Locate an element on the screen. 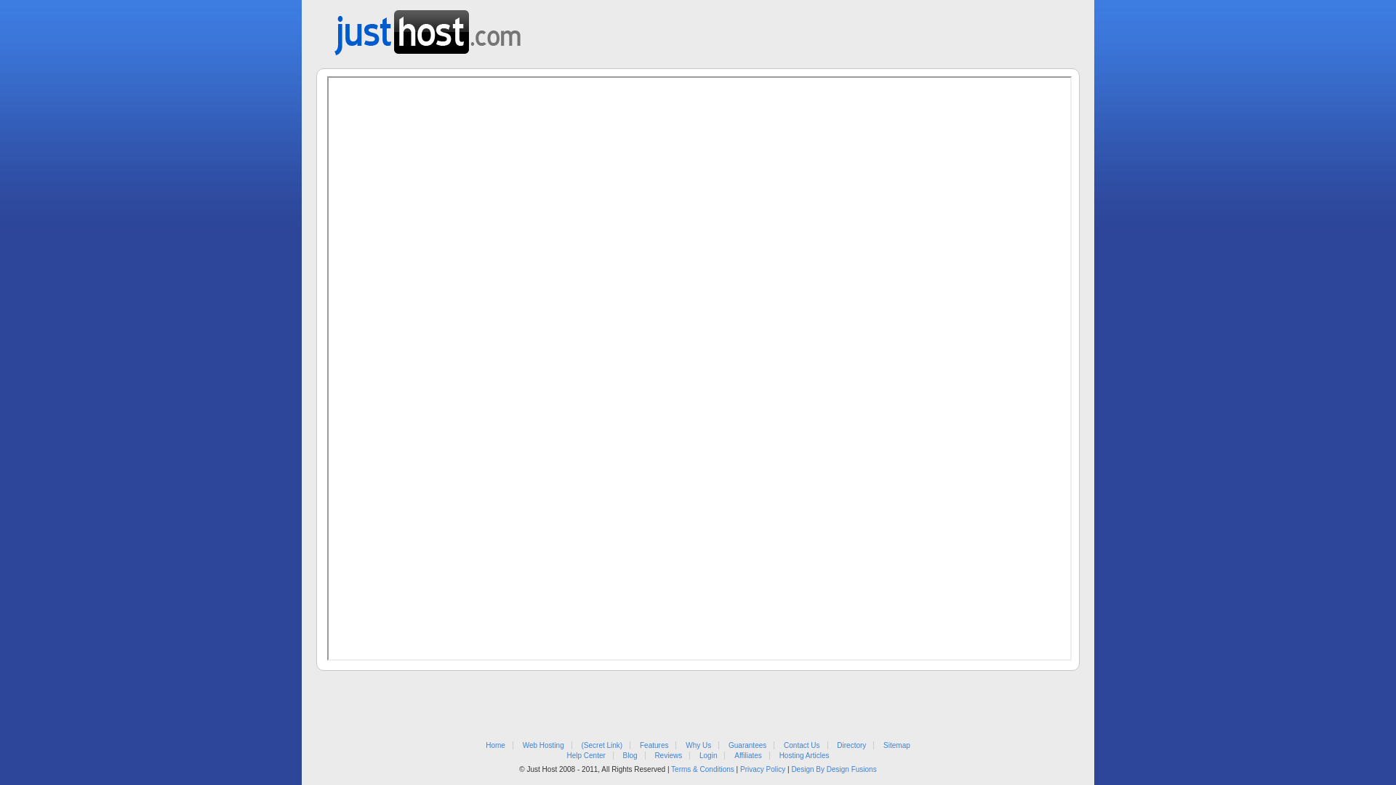 This screenshot has height=785, width=1396. Hosting Articles is located at coordinates (804, 756).